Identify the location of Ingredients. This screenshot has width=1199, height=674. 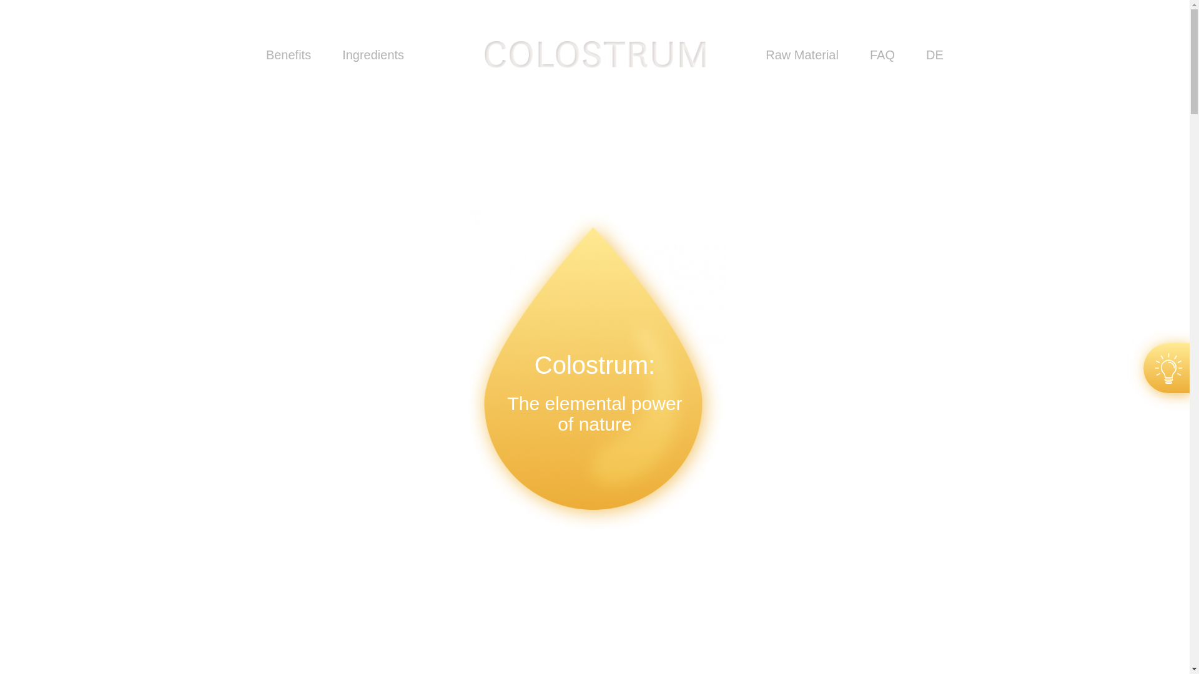
(373, 55).